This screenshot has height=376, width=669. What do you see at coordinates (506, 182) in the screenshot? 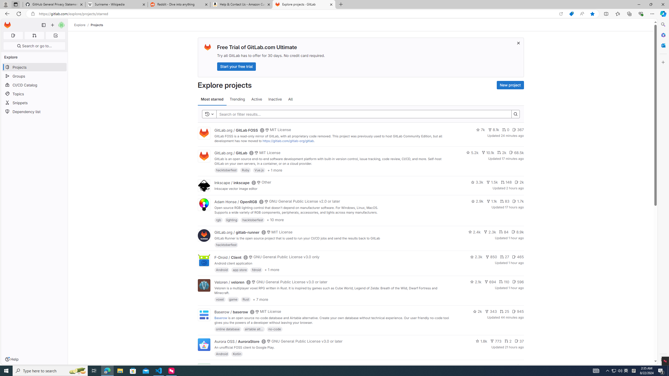
I see `148` at bounding box center [506, 182].